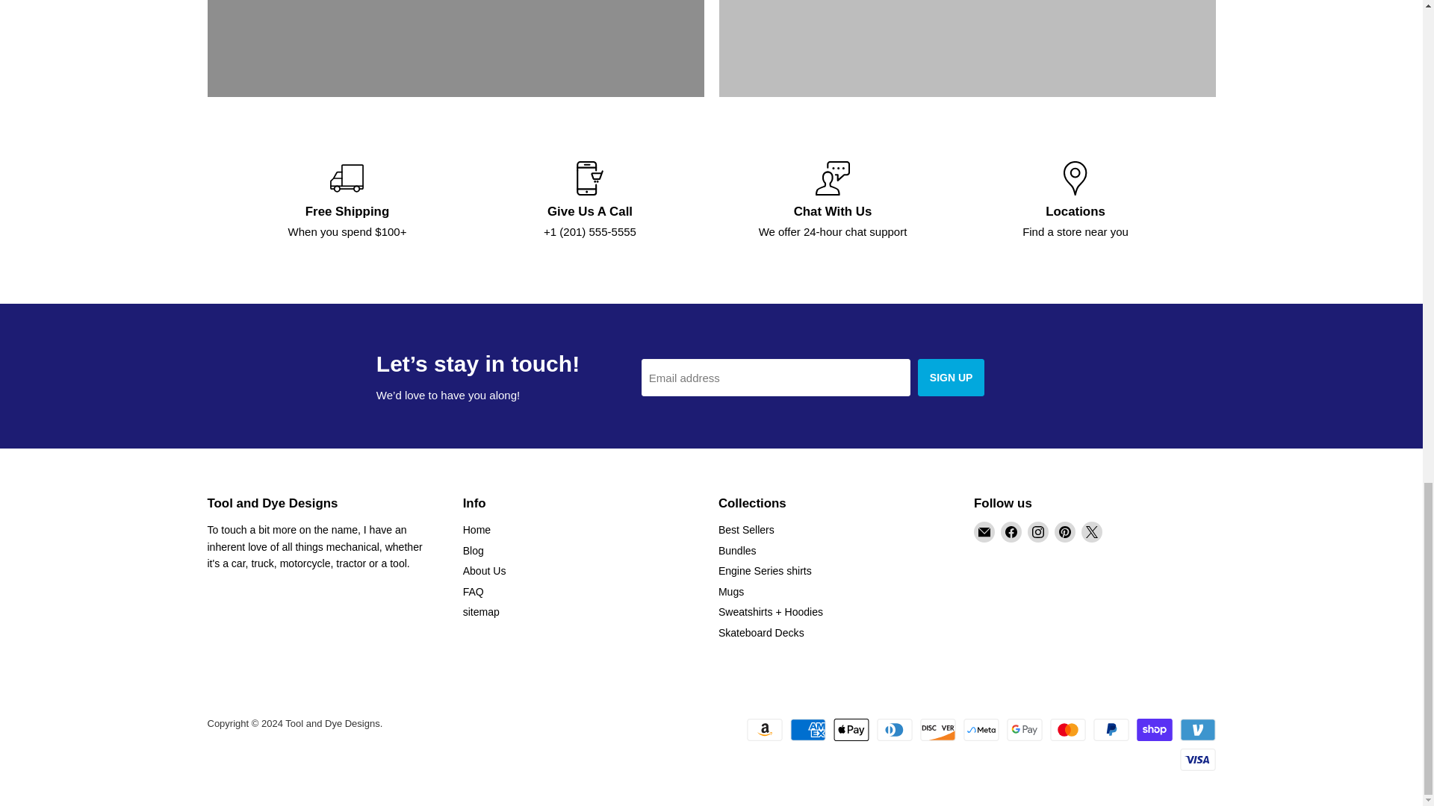  I want to click on Instagram, so click(1038, 531).